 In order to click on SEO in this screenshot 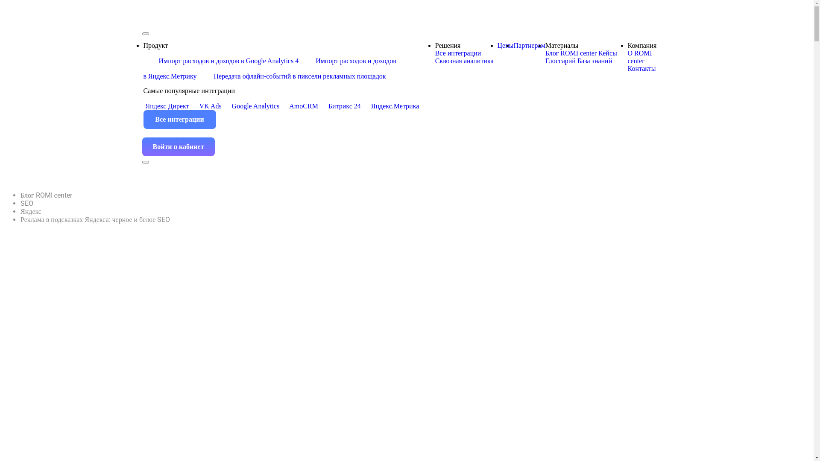, I will do `click(264, 203)`.